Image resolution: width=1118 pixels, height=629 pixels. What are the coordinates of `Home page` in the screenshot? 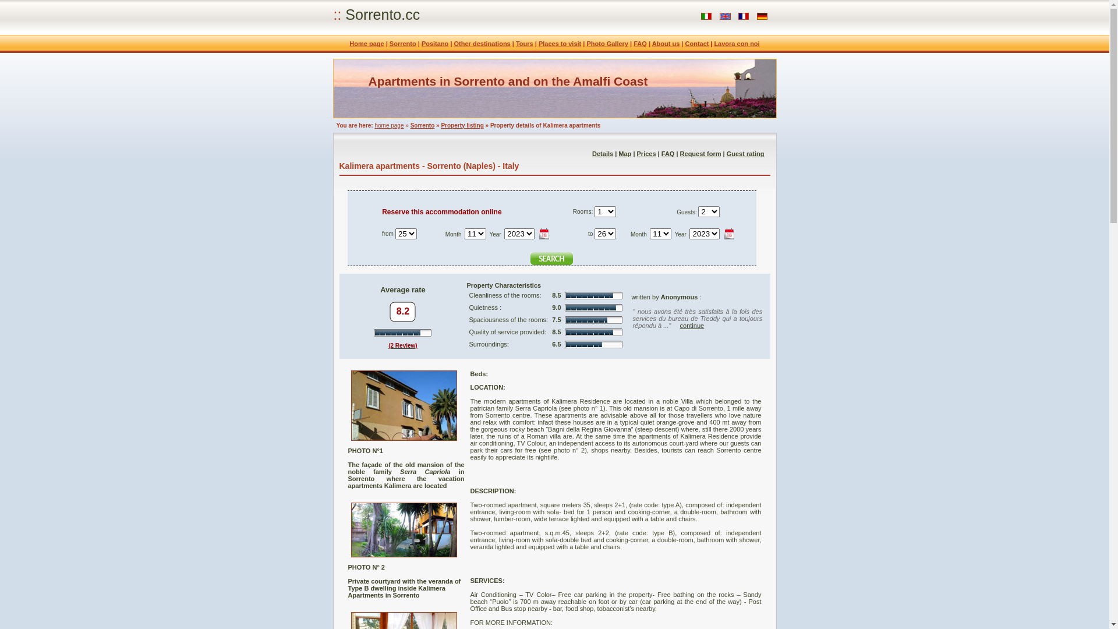 It's located at (367, 44).